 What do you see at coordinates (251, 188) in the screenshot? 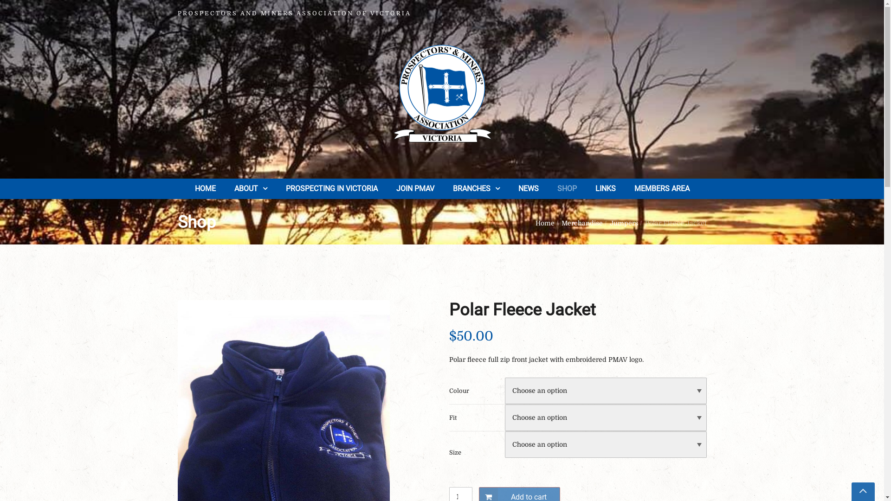
I see `ABOUT` at bounding box center [251, 188].